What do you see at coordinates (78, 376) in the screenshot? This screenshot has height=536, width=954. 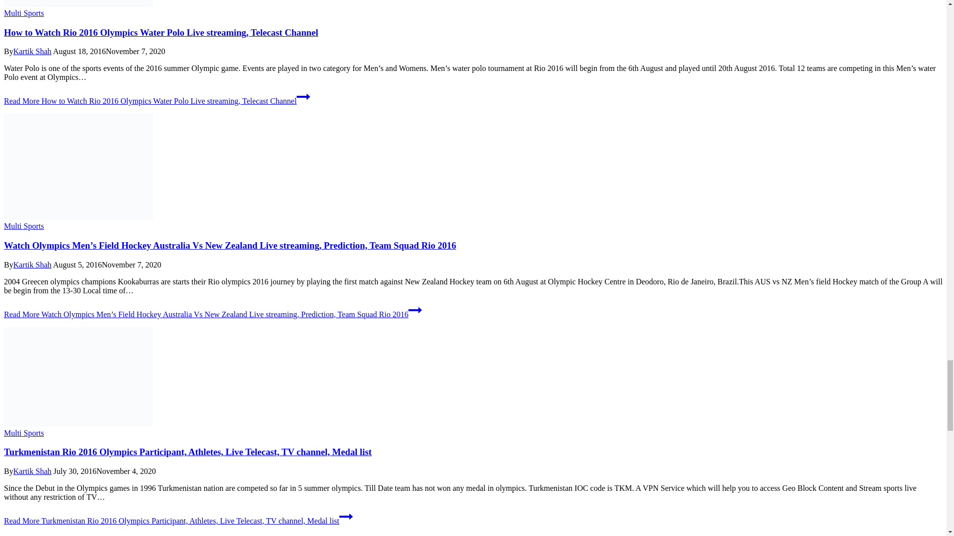 I see `Turkmenistan athletes in rio olympics games 2016` at bounding box center [78, 376].